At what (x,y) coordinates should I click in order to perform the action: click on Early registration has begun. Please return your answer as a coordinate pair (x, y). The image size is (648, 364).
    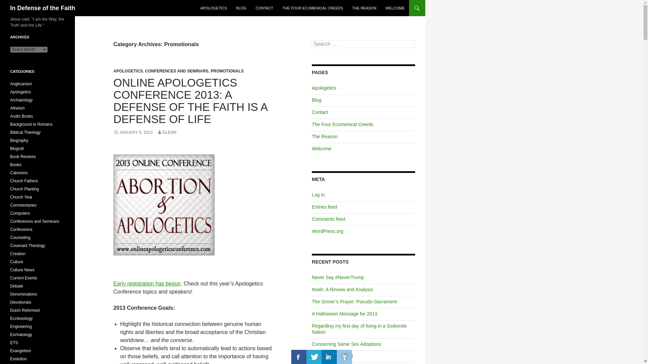
    Looking at the image, I should click on (147, 283).